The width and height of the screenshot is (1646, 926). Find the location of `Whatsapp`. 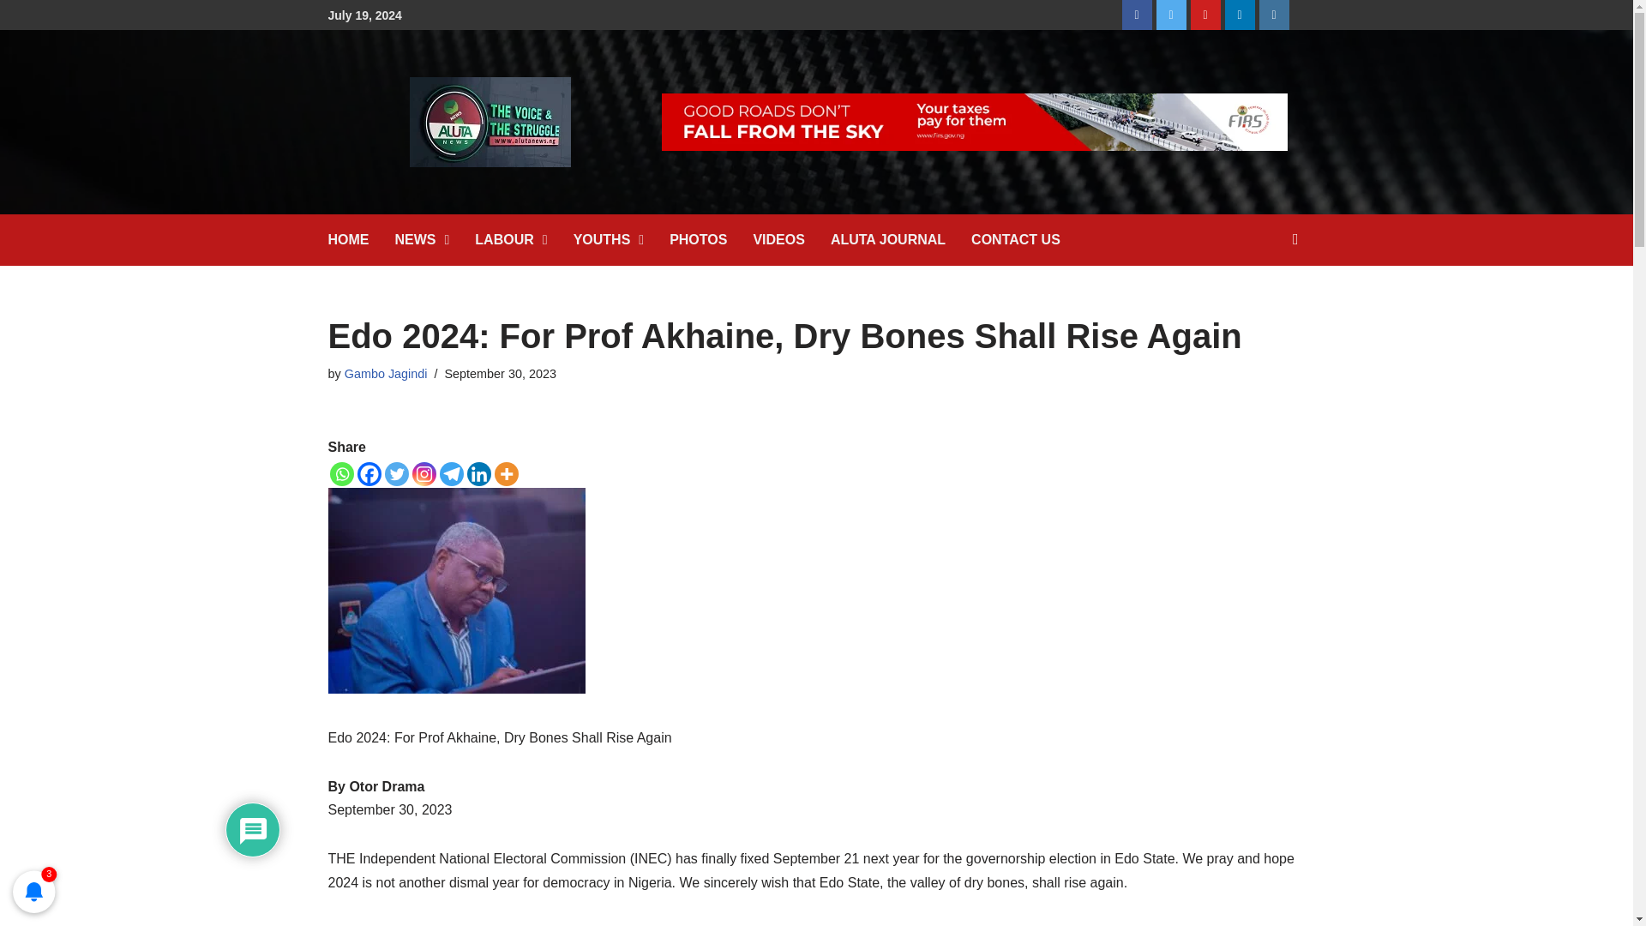

Whatsapp is located at coordinates (341, 473).